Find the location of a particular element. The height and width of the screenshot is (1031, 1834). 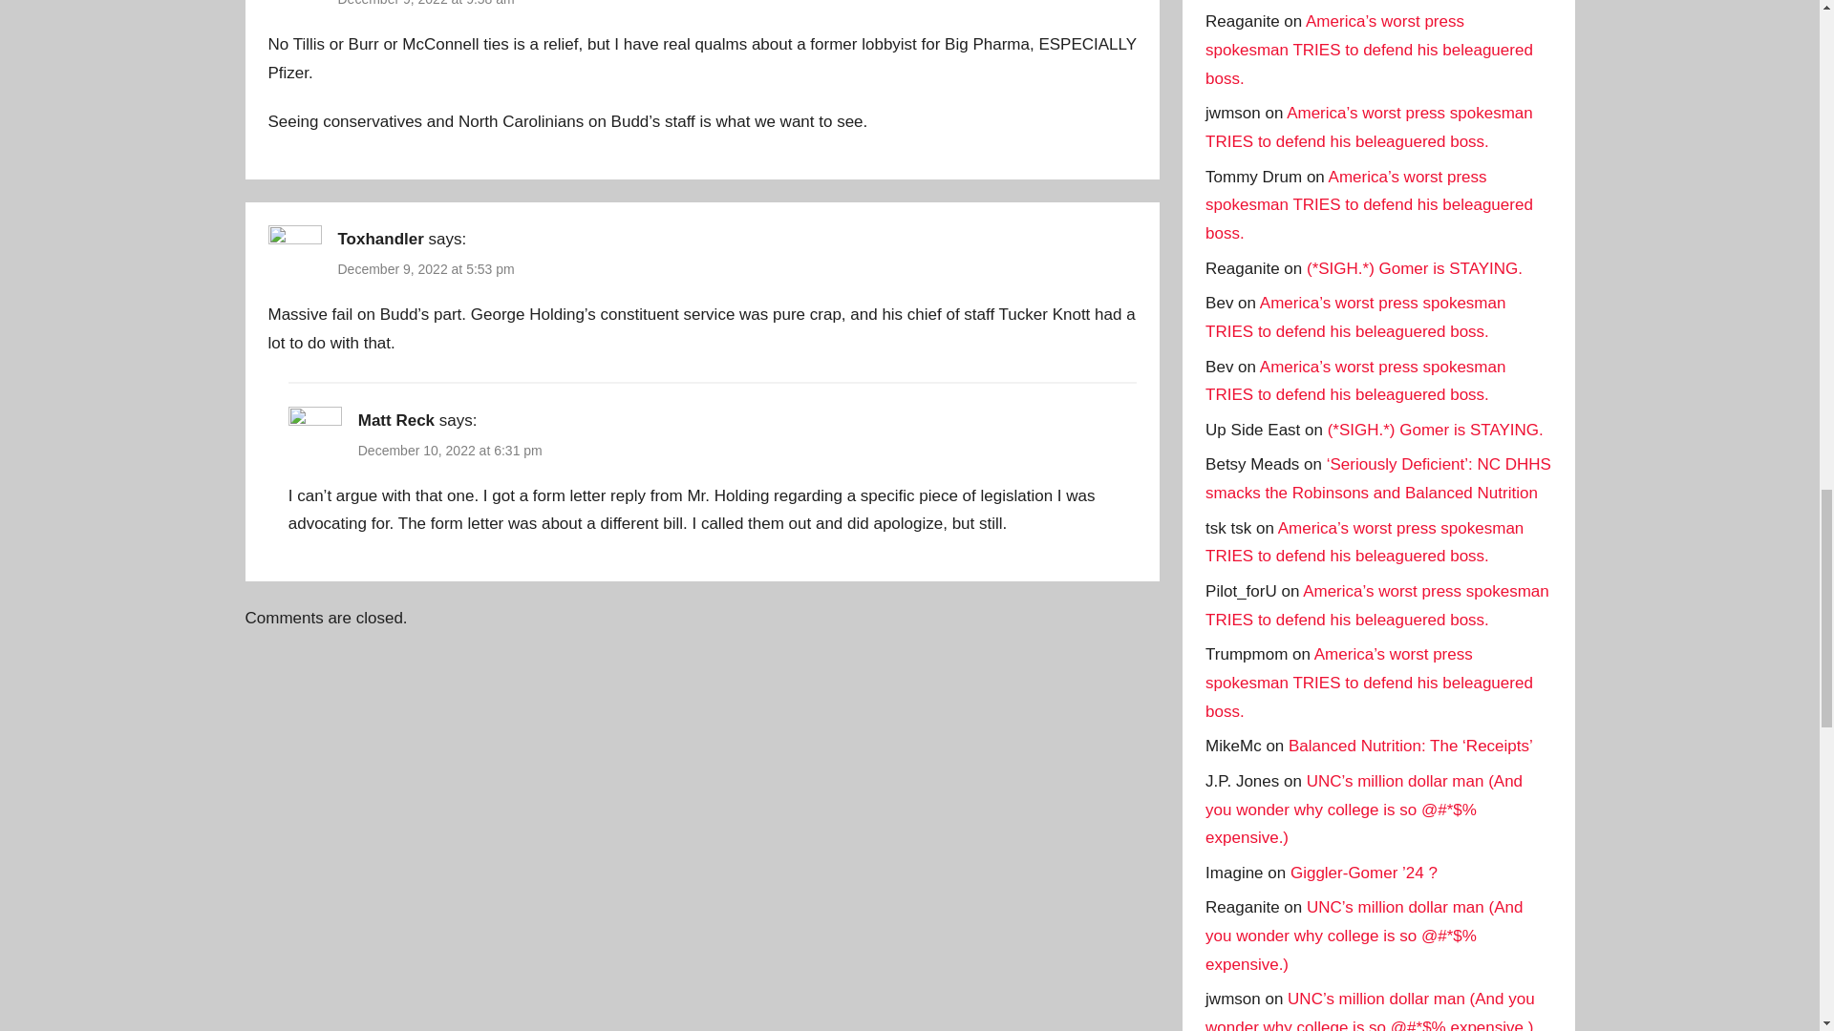

December 9, 2022 at 5:53 pm is located at coordinates (426, 269).